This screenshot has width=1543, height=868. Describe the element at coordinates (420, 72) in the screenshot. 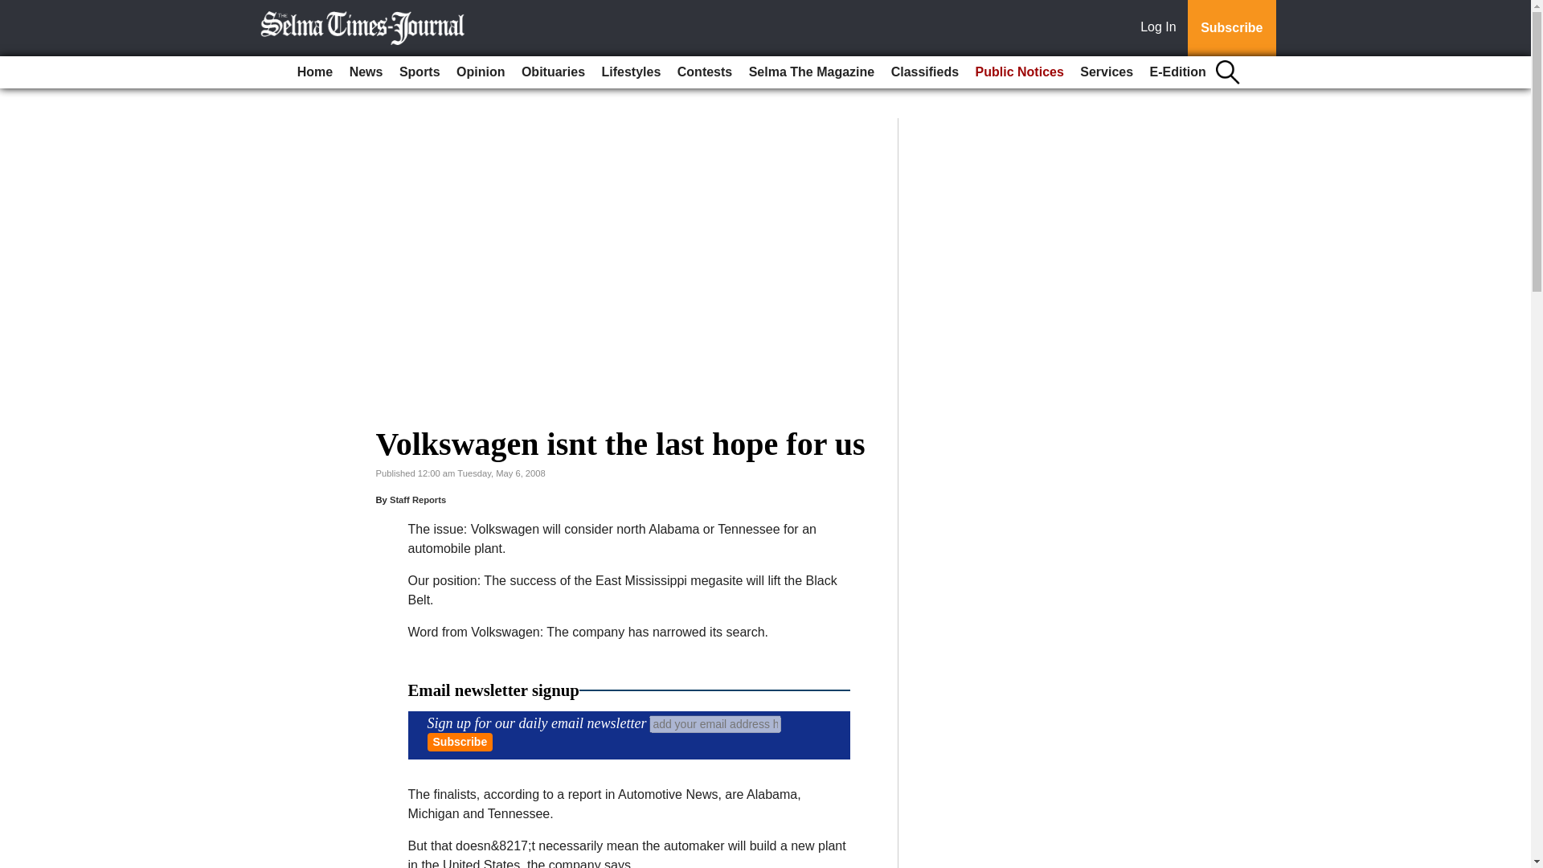

I see `Sports` at that location.